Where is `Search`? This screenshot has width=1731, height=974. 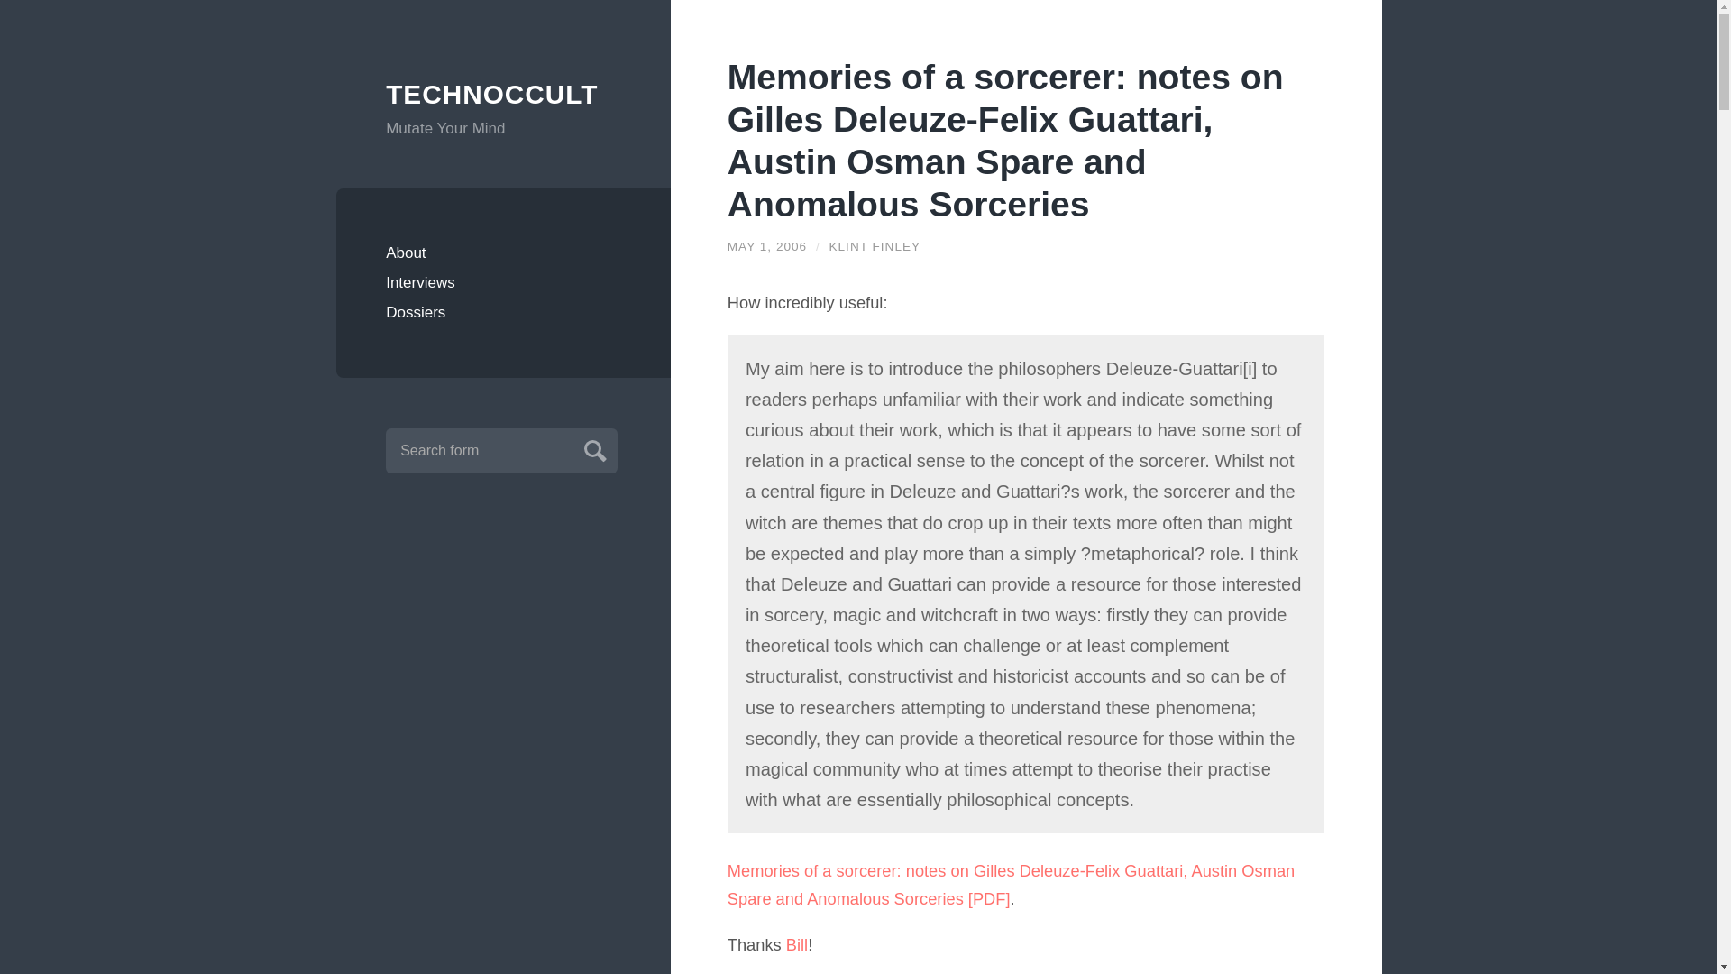
Search is located at coordinates (592, 448).